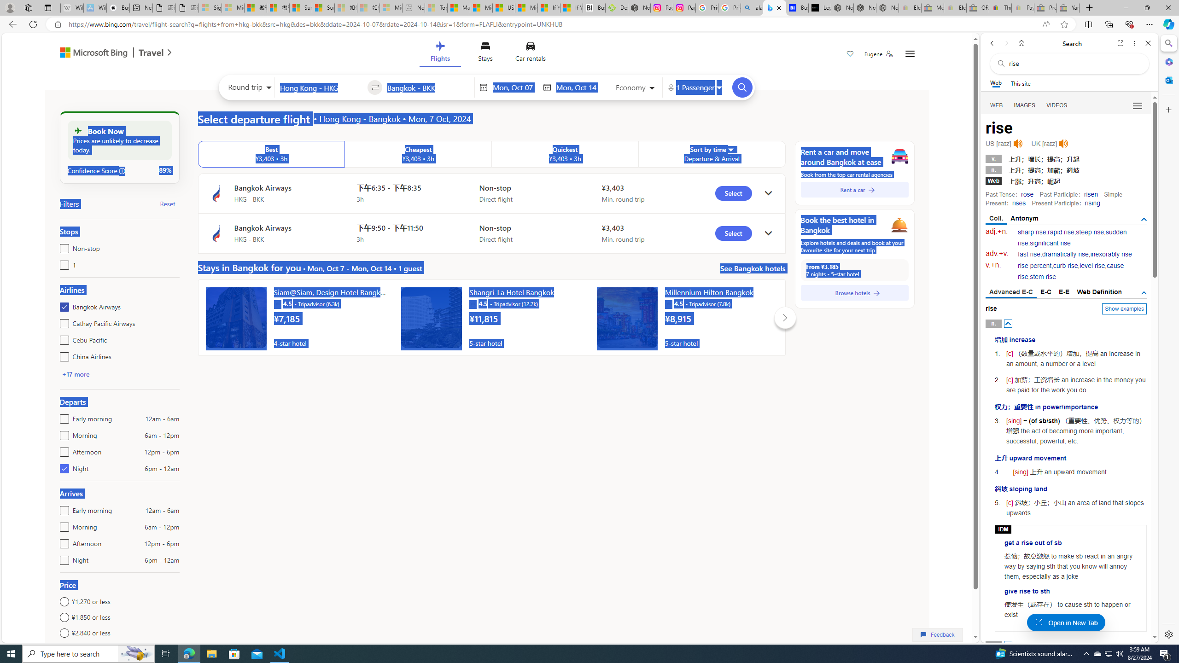  Describe the element at coordinates (636, 89) in the screenshot. I see `Select class of service` at that location.